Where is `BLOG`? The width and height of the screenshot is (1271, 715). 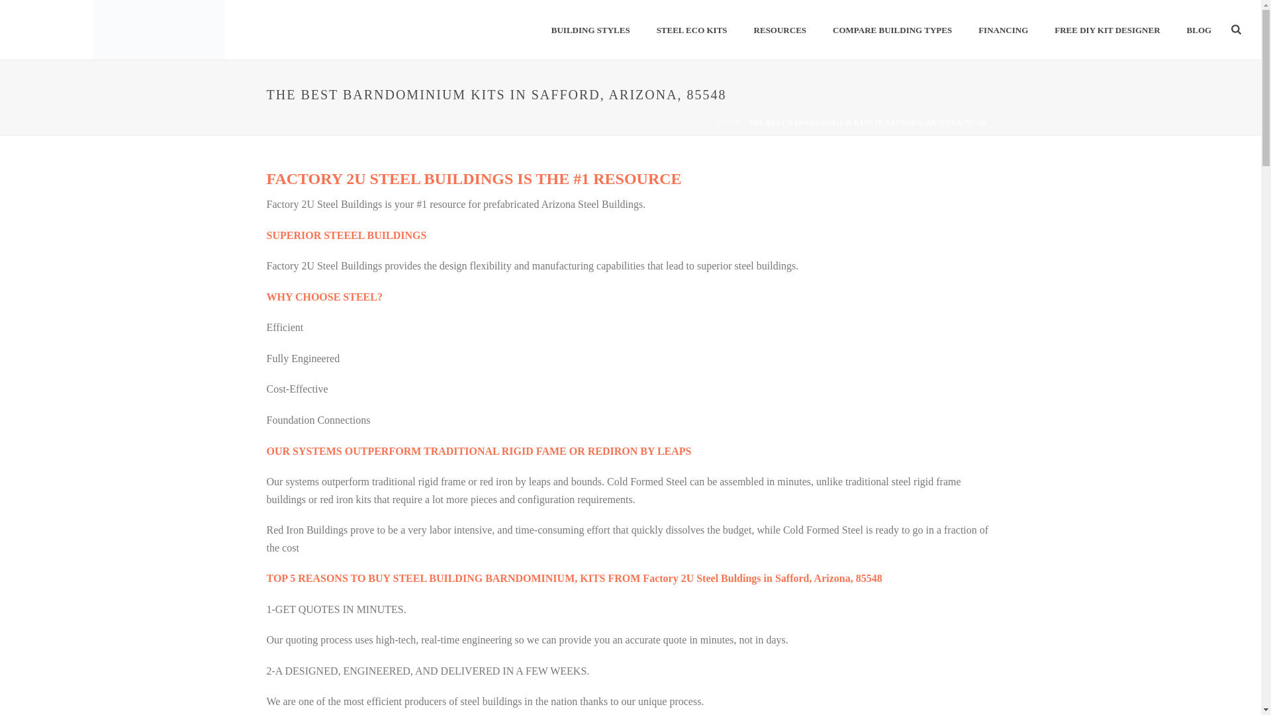 BLOG is located at coordinates (1199, 30).